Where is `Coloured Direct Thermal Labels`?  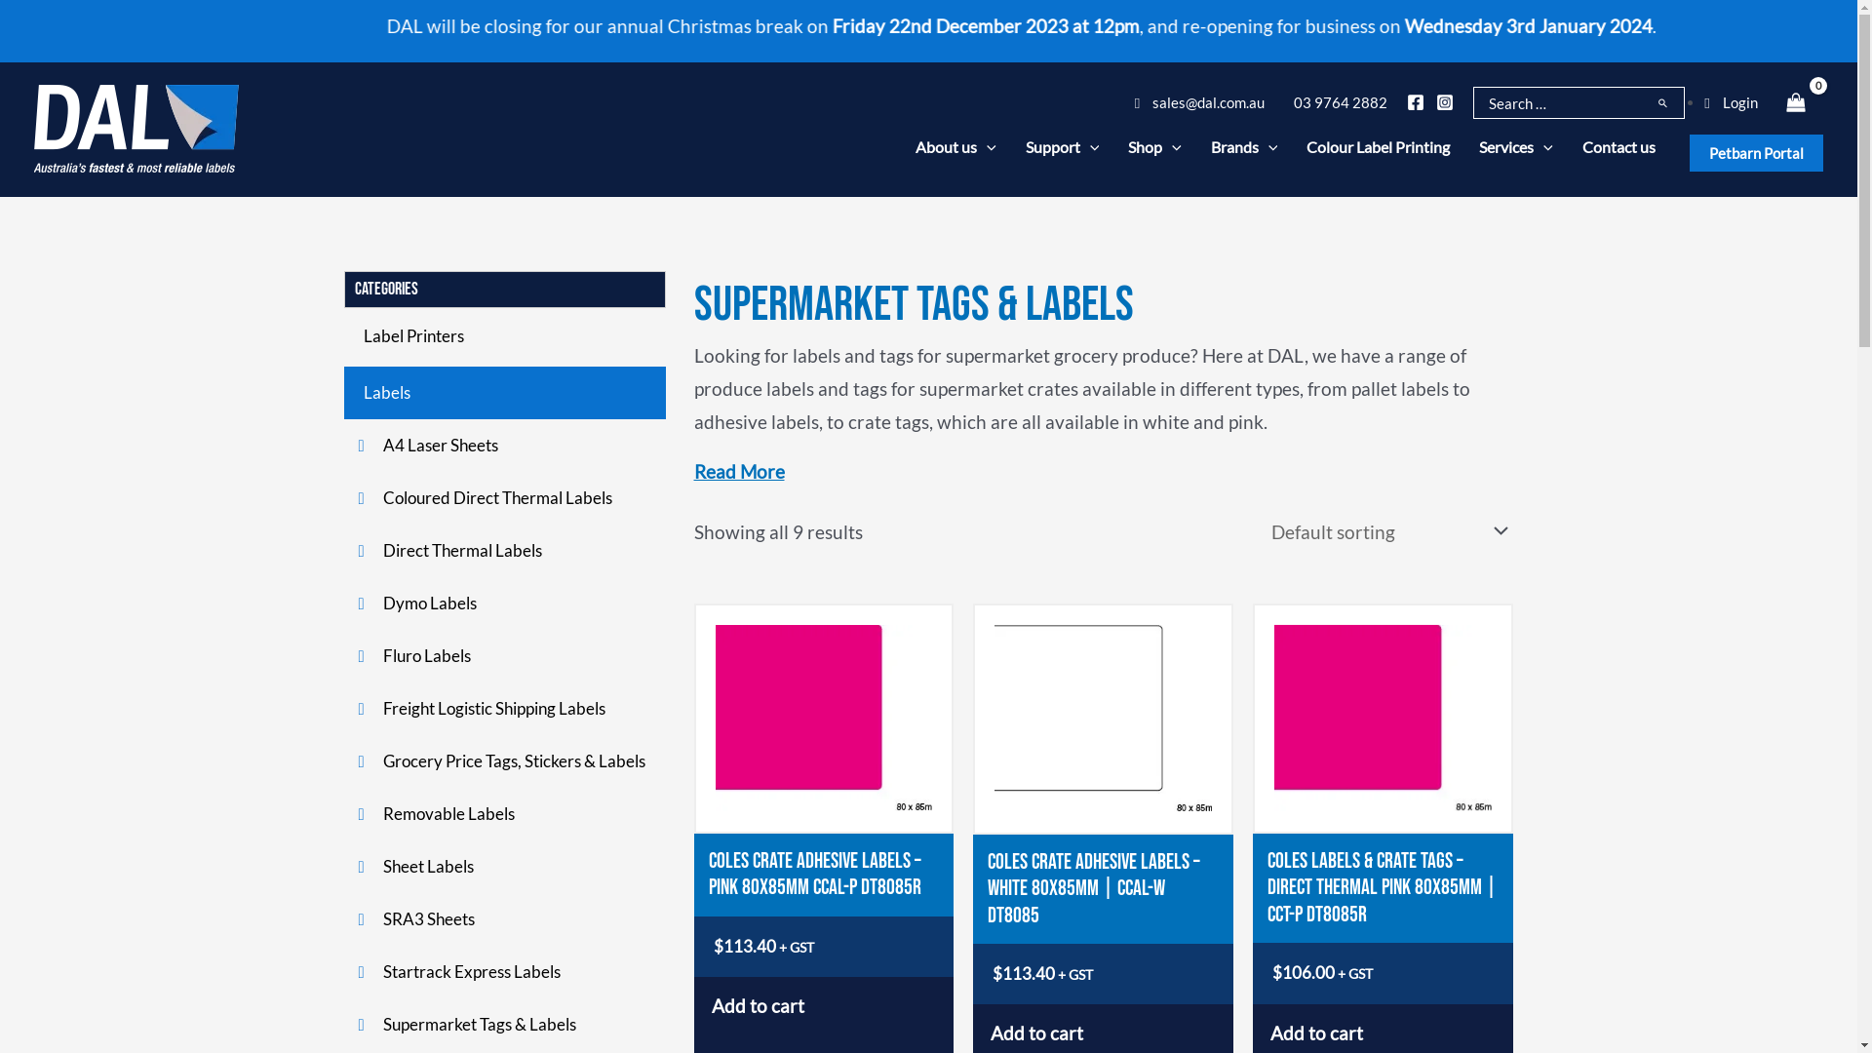 Coloured Direct Thermal Labels is located at coordinates (504, 498).